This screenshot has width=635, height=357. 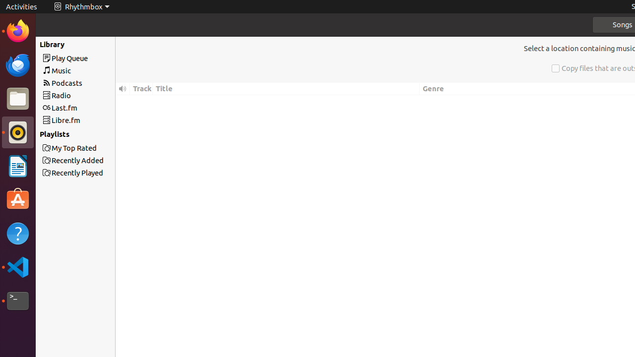 What do you see at coordinates (93, 83) in the screenshot?
I see `Podcasts` at bounding box center [93, 83].